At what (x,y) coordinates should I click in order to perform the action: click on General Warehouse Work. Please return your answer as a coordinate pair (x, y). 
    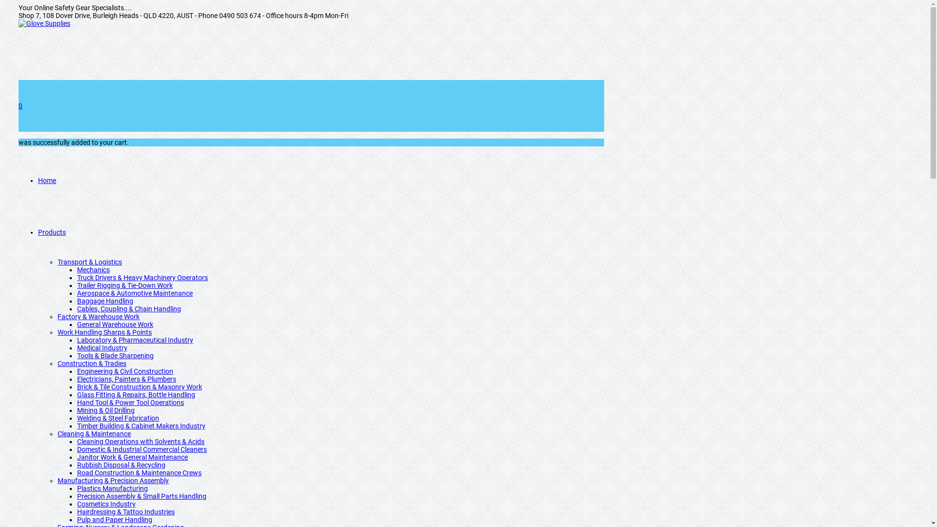
    Looking at the image, I should click on (115, 324).